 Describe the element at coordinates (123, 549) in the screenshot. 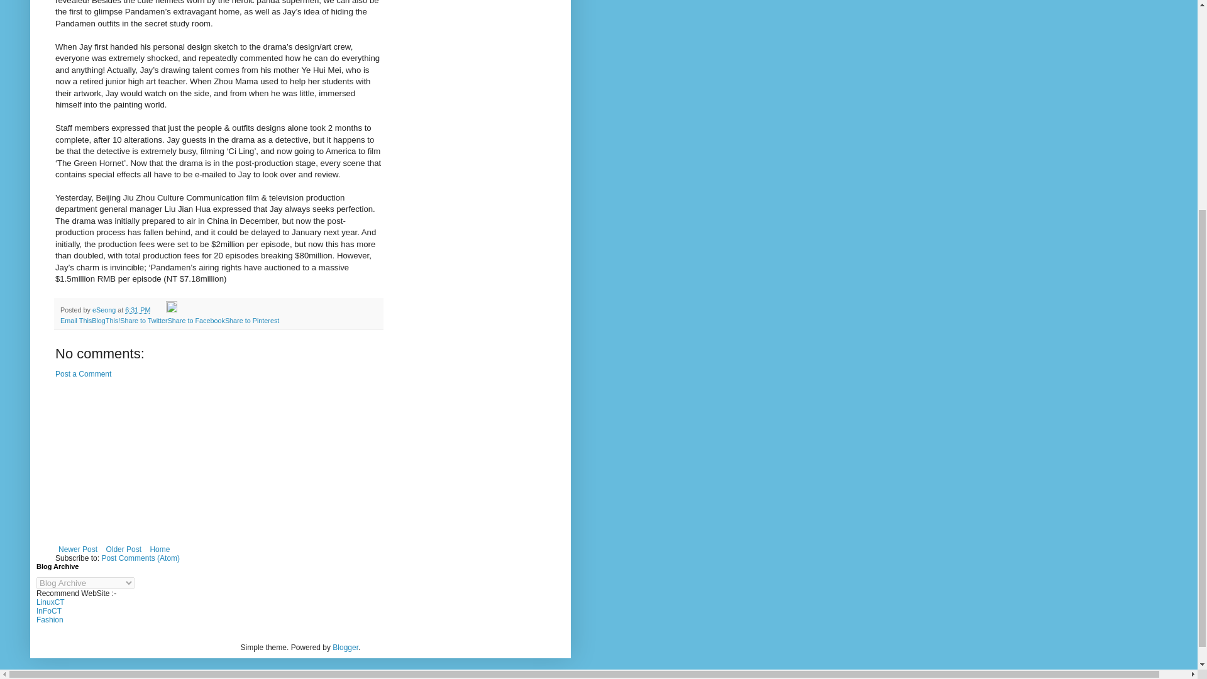

I see `Older Post` at that location.